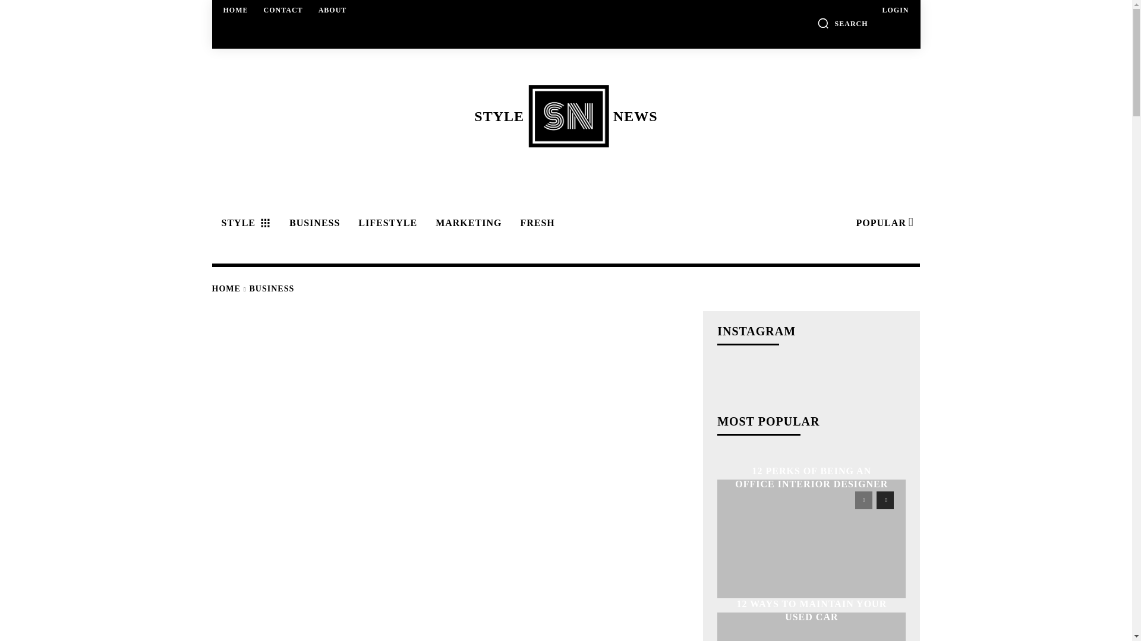  I want to click on LOGIN, so click(565, 116).